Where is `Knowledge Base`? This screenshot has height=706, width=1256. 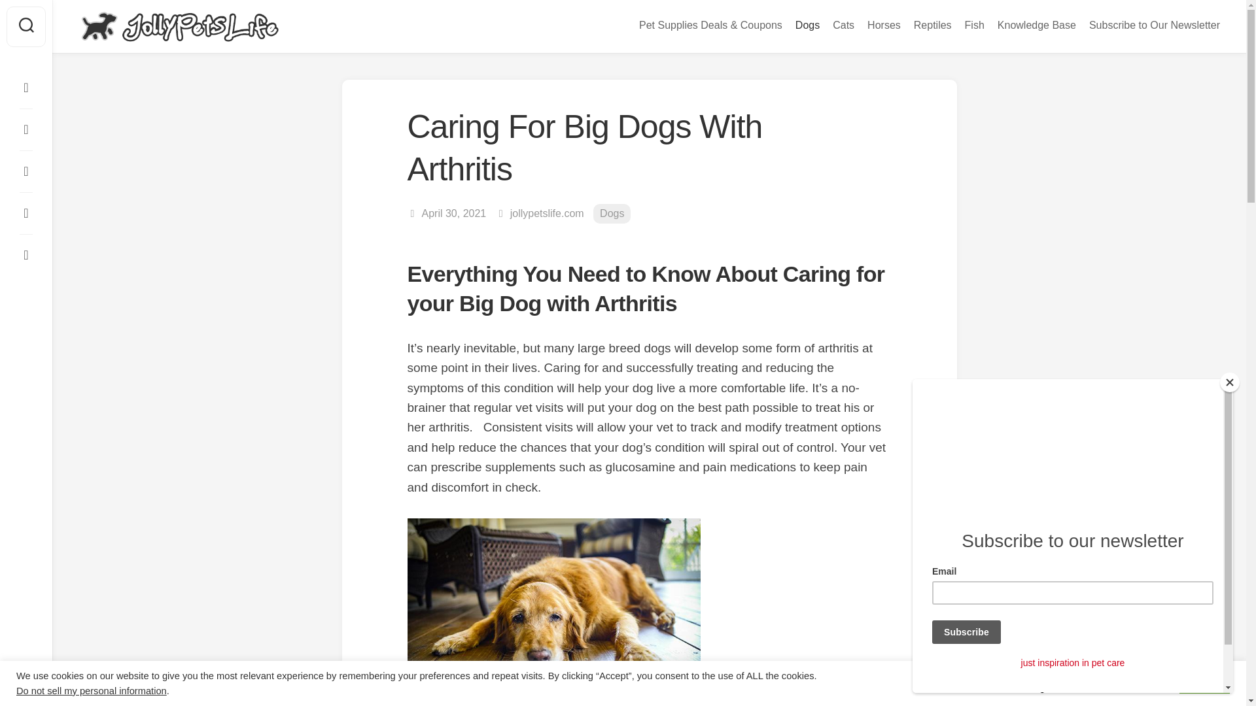
Knowledge Base is located at coordinates (1036, 25).